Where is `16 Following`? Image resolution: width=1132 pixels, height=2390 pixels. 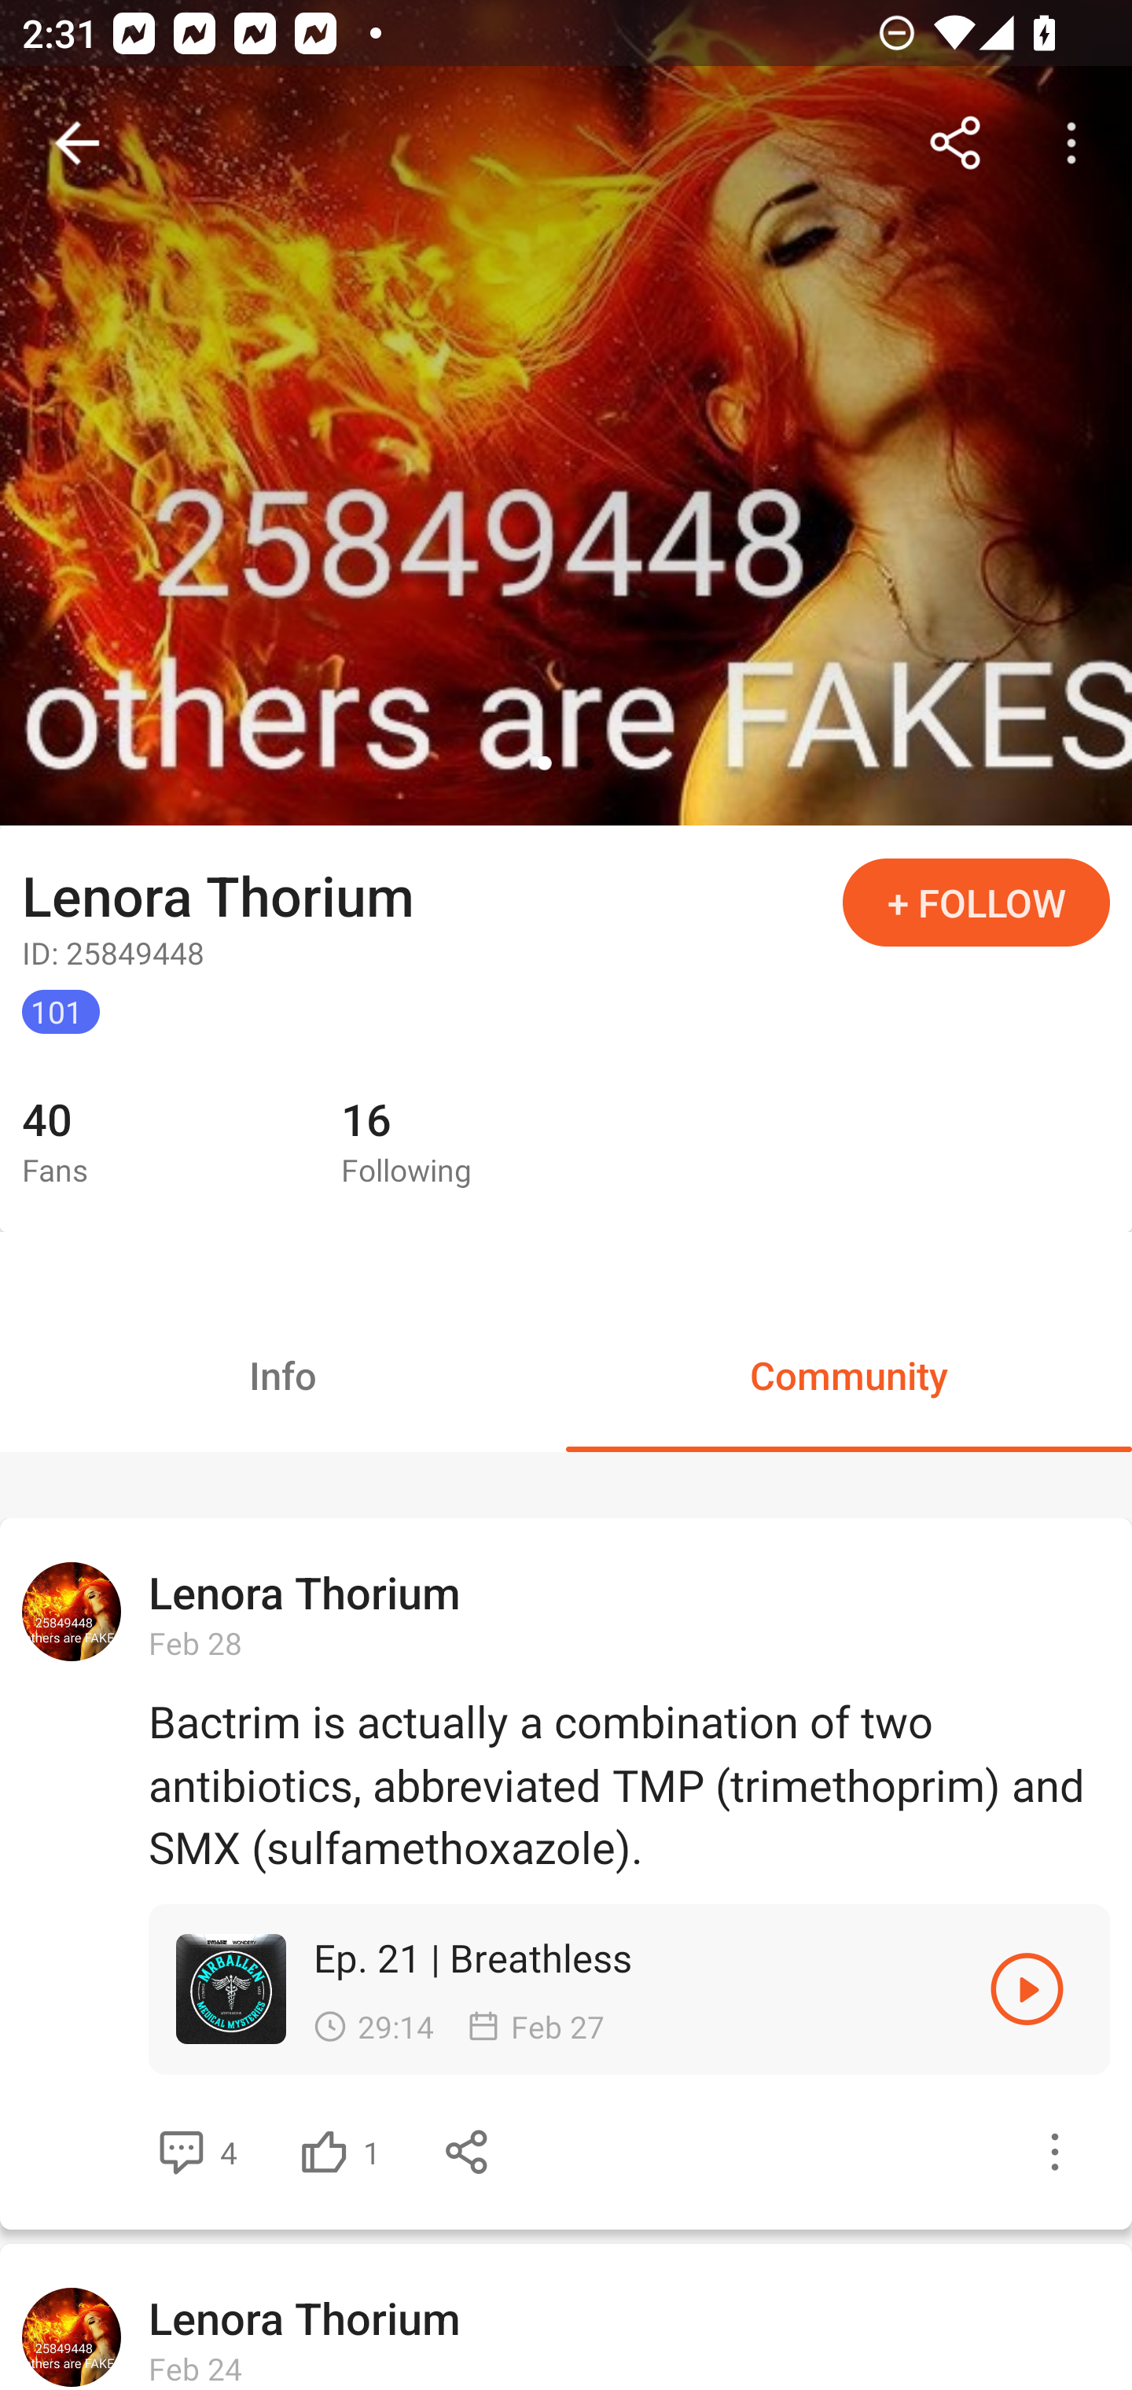 16 Following is located at coordinates (478, 1143).